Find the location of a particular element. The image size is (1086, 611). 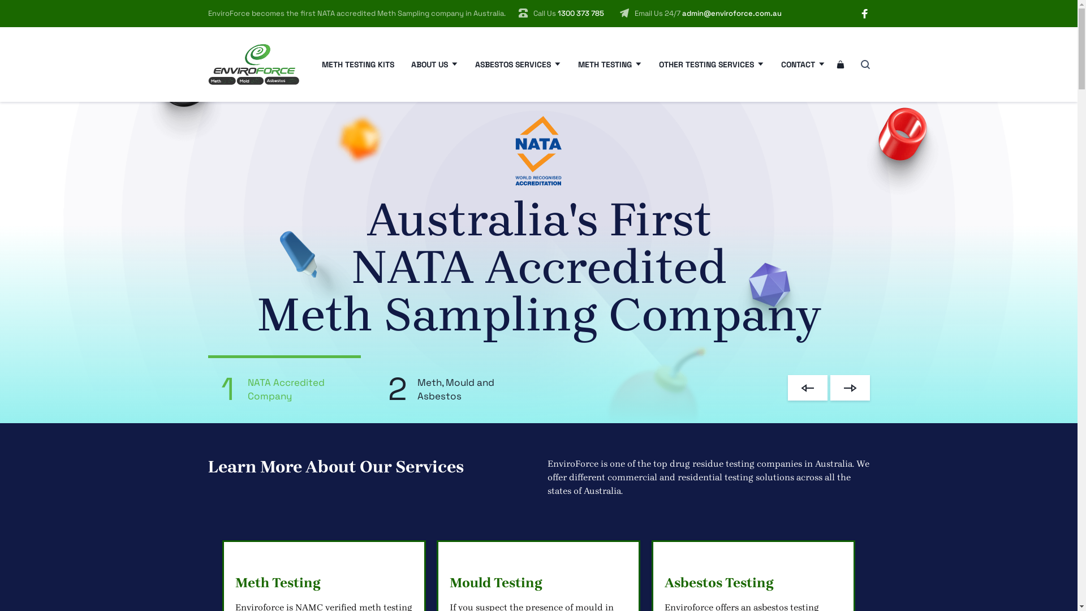

METH TESTING is located at coordinates (610, 64).